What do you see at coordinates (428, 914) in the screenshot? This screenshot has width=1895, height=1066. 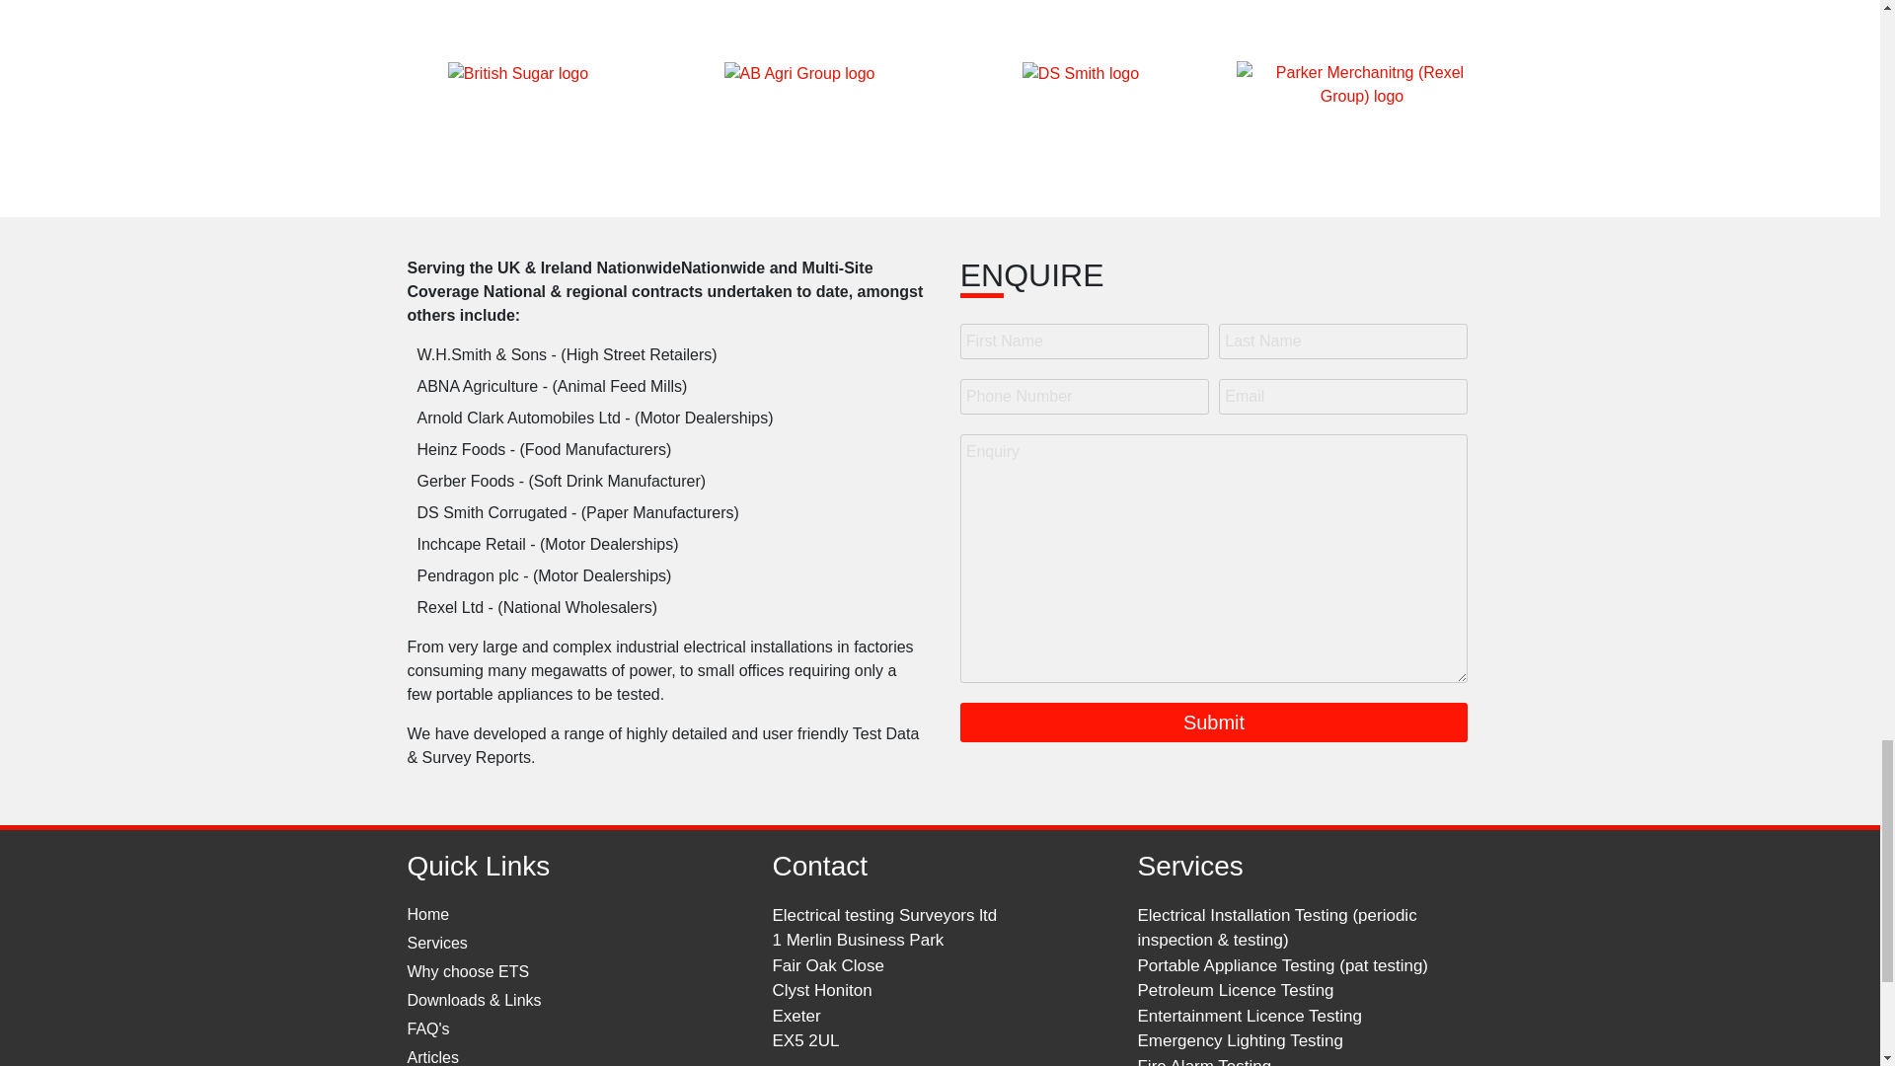 I see `Home` at bounding box center [428, 914].